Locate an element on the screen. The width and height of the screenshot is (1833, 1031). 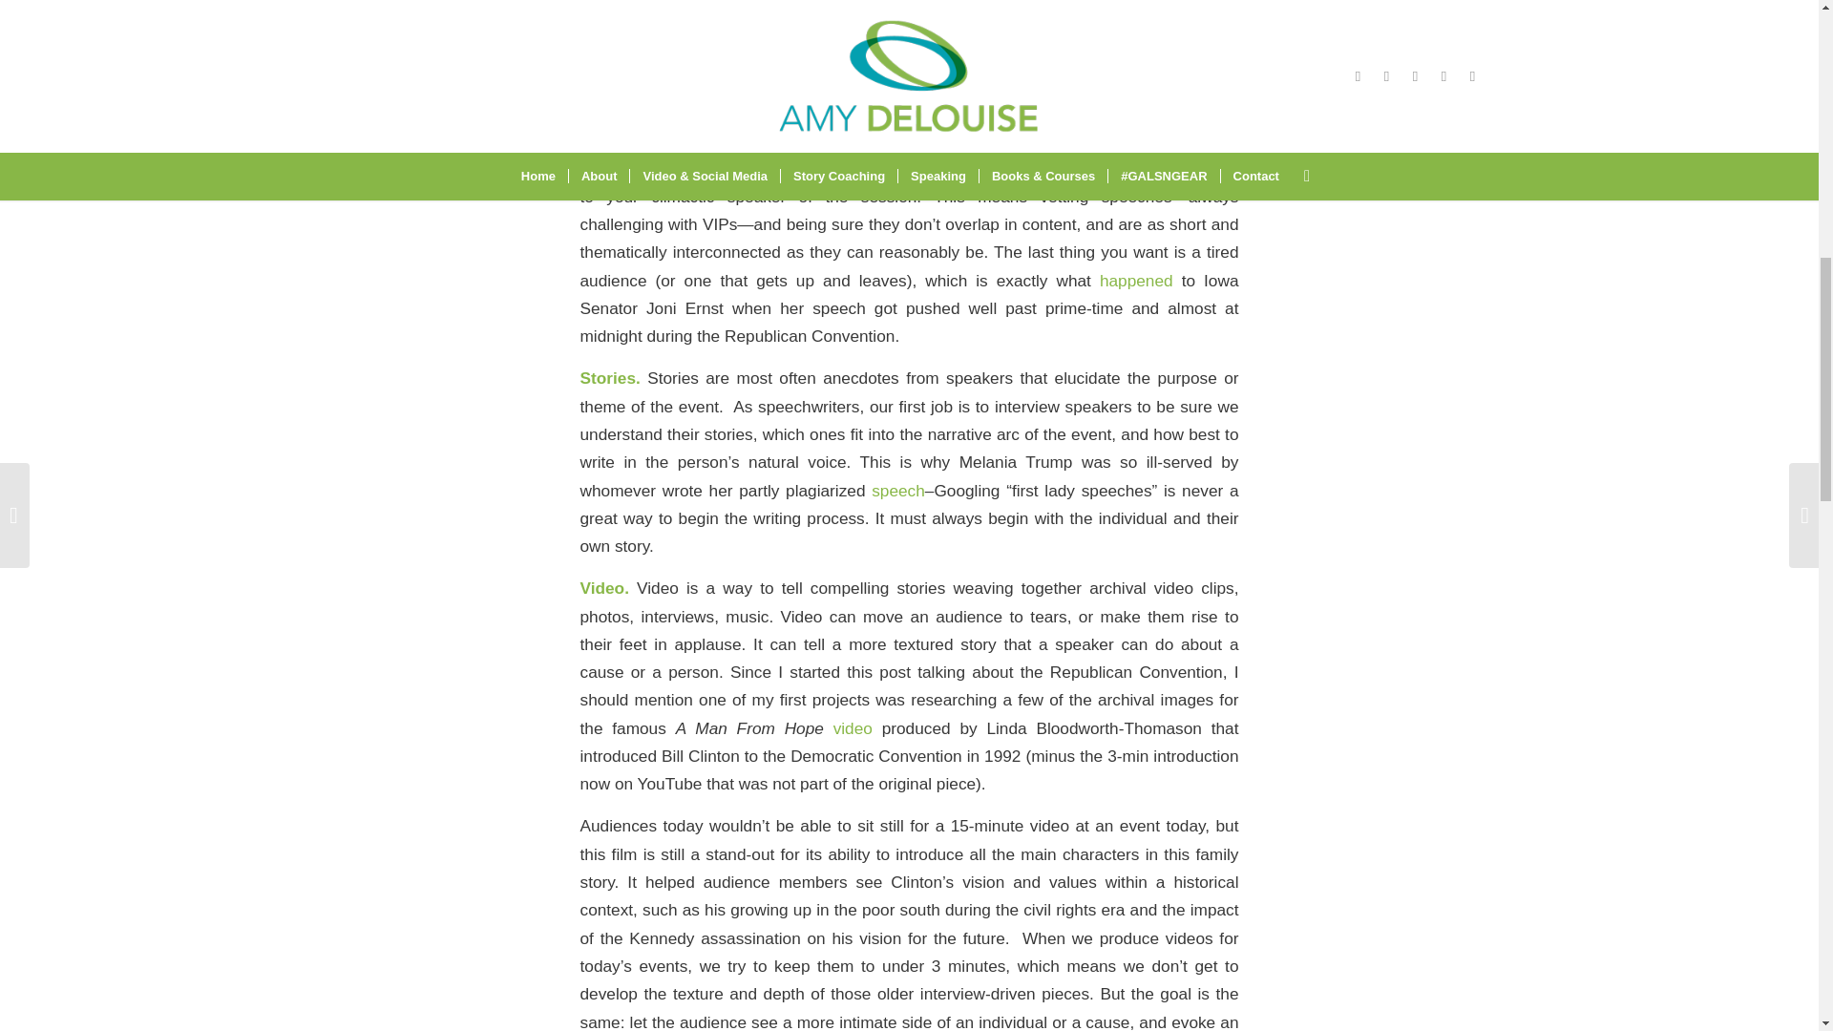
happened is located at coordinates (1136, 281).